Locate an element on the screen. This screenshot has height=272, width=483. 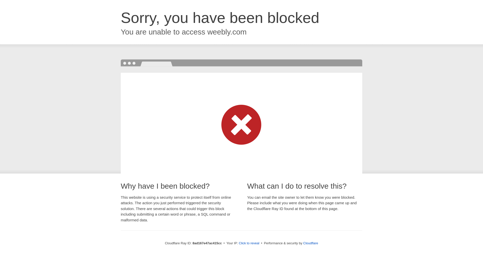
Cloudflare is located at coordinates (310, 243).